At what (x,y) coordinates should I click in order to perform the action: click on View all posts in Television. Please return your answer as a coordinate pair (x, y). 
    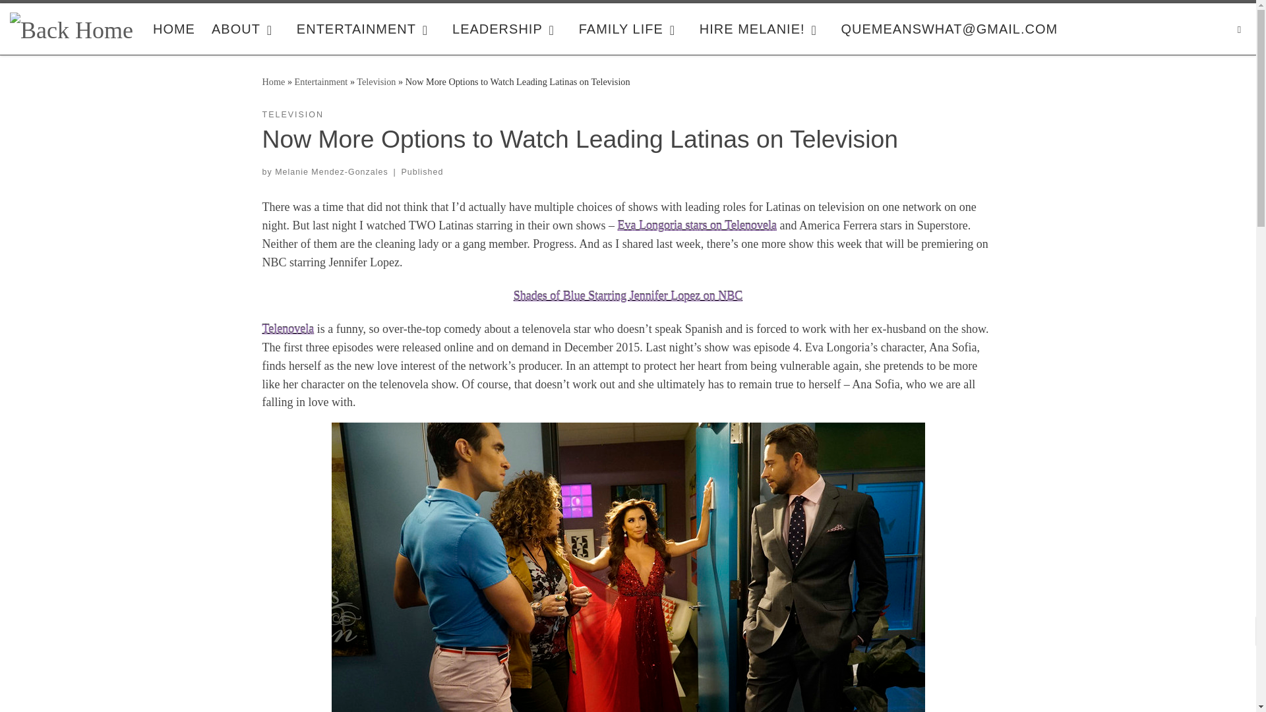
    Looking at the image, I should click on (293, 115).